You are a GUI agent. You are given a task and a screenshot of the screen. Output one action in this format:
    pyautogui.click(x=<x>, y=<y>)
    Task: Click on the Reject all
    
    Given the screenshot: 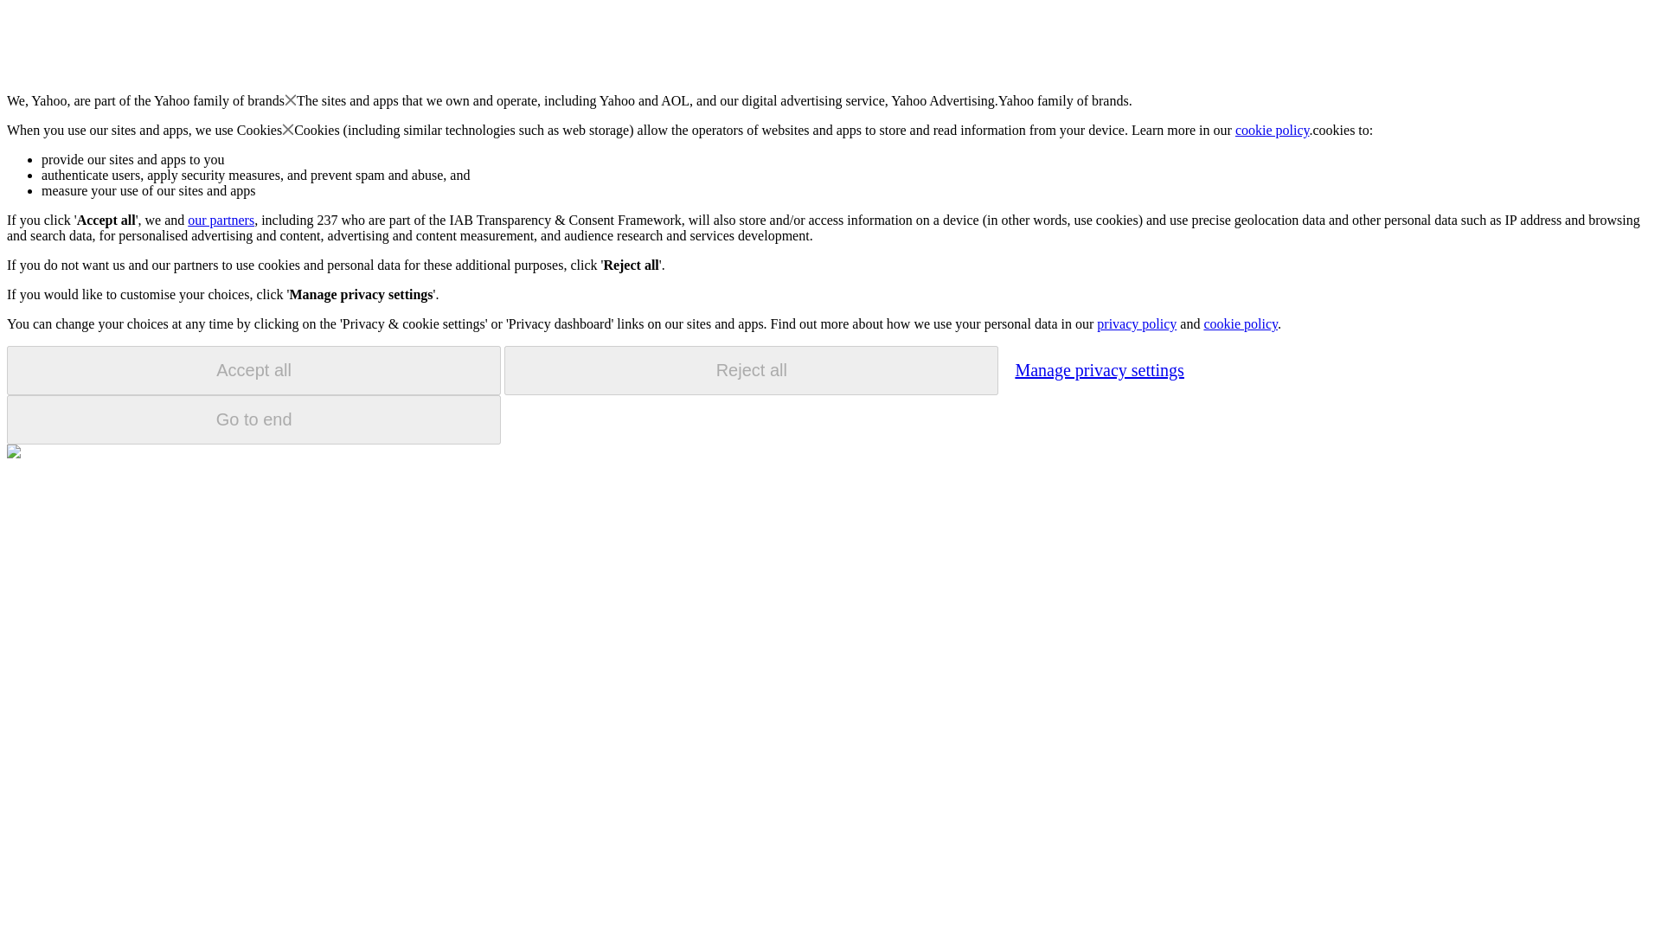 What is the action you would take?
    pyautogui.click(x=751, y=370)
    